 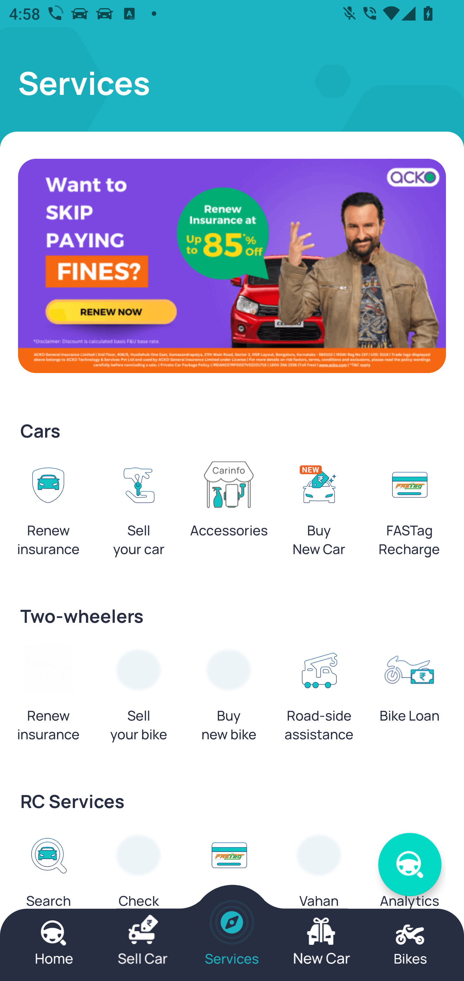 I want to click on Renew
insurance, so click(x=48, y=697).